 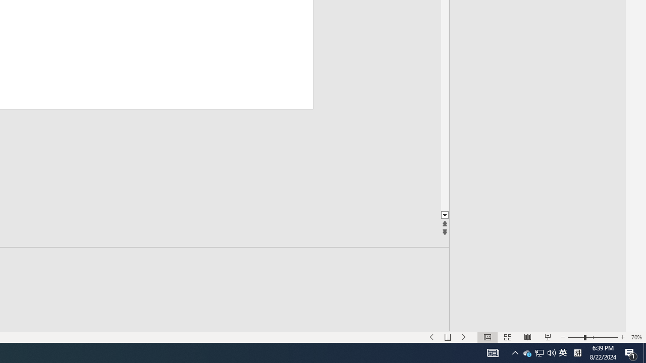 What do you see at coordinates (448, 337) in the screenshot?
I see `Menu On` at bounding box center [448, 337].